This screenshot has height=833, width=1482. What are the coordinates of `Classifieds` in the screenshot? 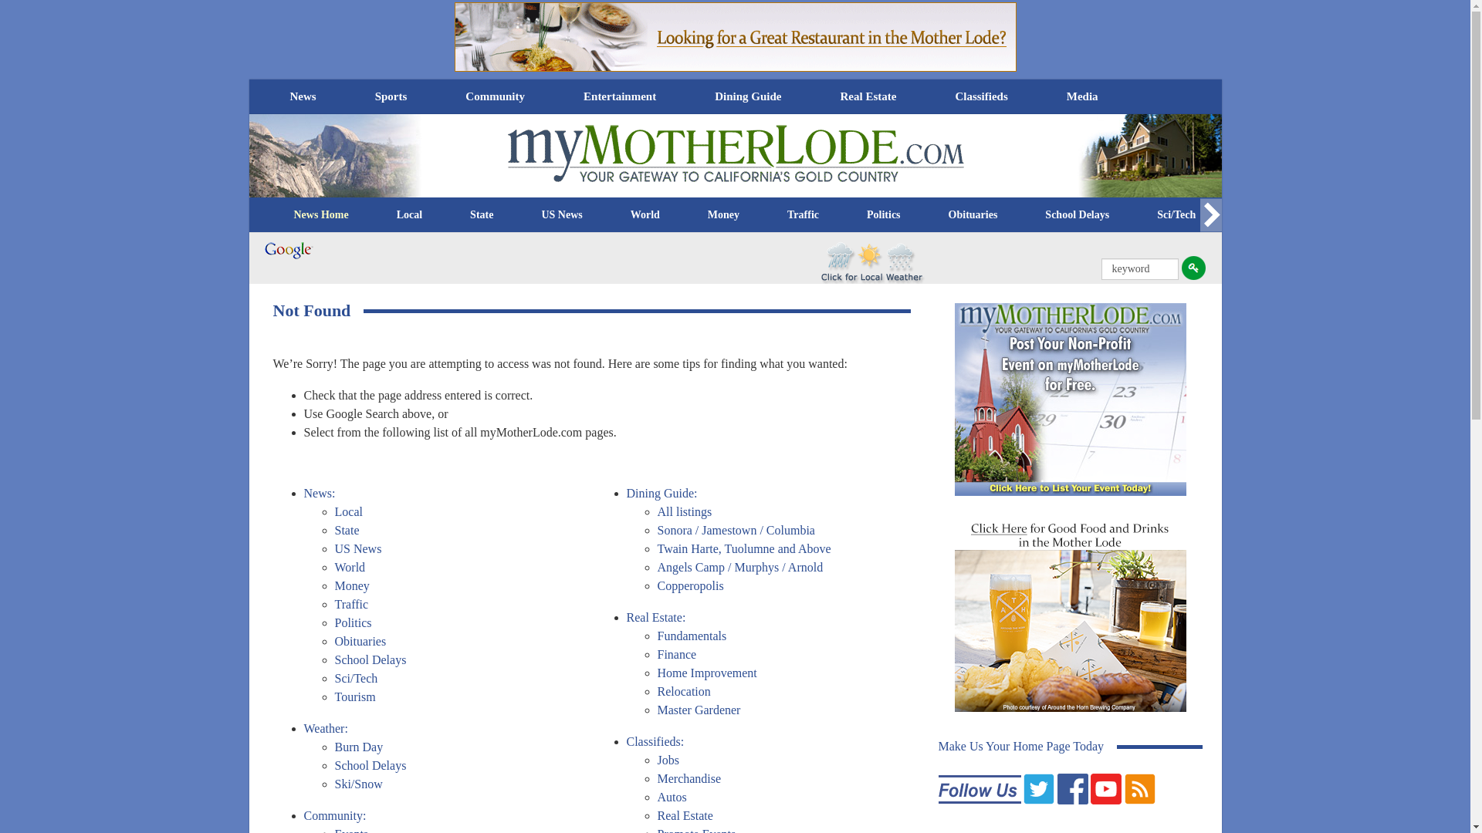 It's located at (980, 96).